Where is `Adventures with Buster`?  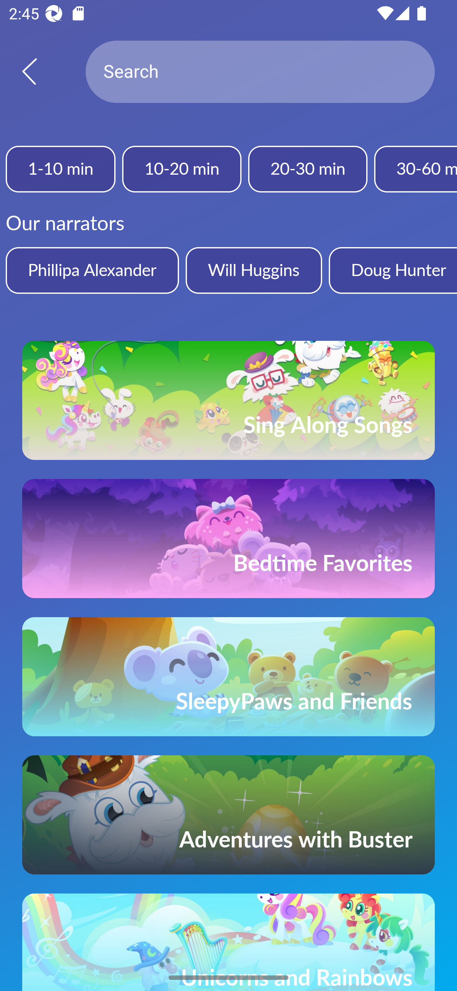 Adventures with Buster is located at coordinates (228, 814).